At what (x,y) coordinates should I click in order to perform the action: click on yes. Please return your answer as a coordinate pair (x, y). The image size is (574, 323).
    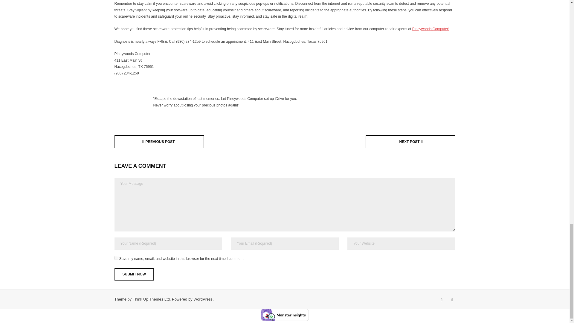
    Looking at the image, I should click on (116, 258).